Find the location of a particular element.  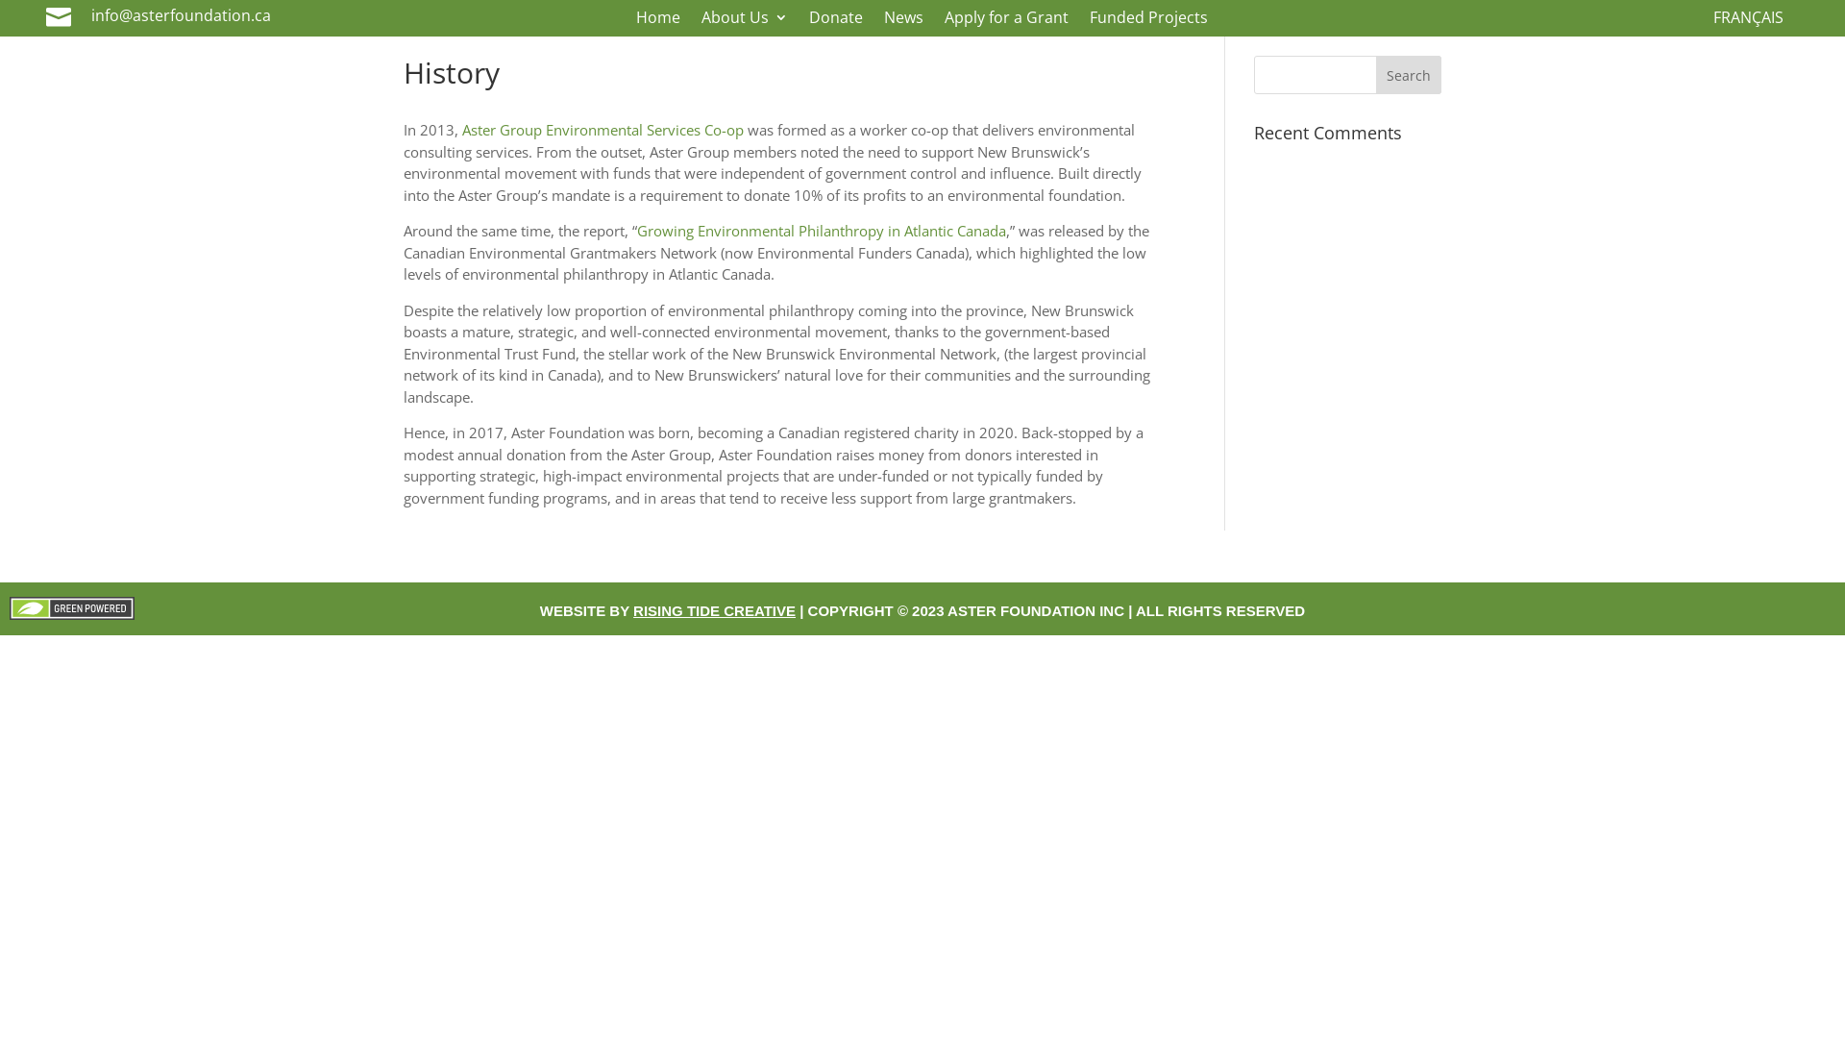

About Us is located at coordinates (745, 21).